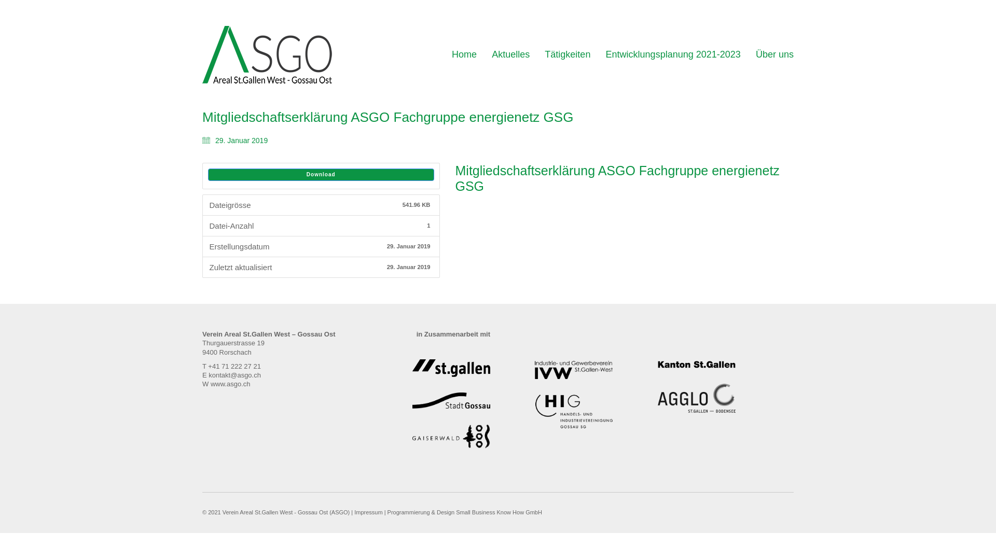 This screenshot has width=996, height=560. I want to click on Impressum, so click(368, 513).